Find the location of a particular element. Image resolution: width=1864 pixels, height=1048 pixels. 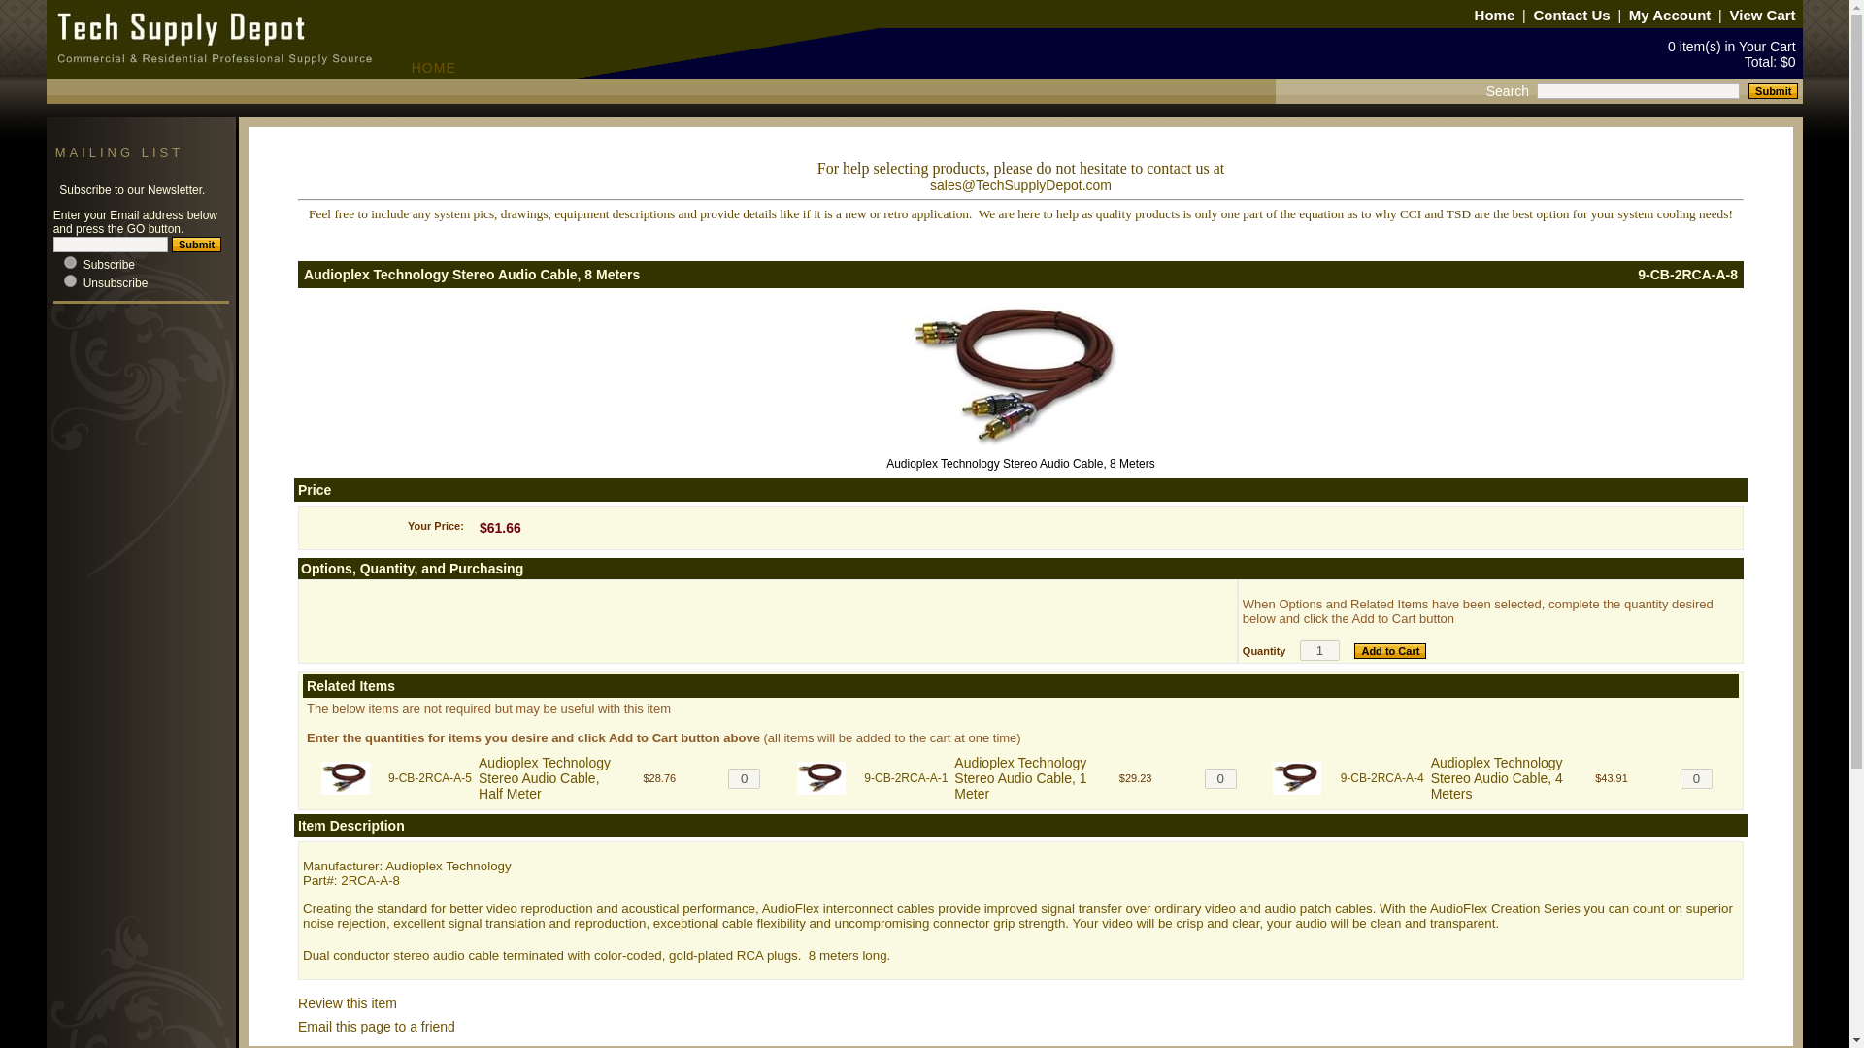

Submit is located at coordinates (1773, 91).